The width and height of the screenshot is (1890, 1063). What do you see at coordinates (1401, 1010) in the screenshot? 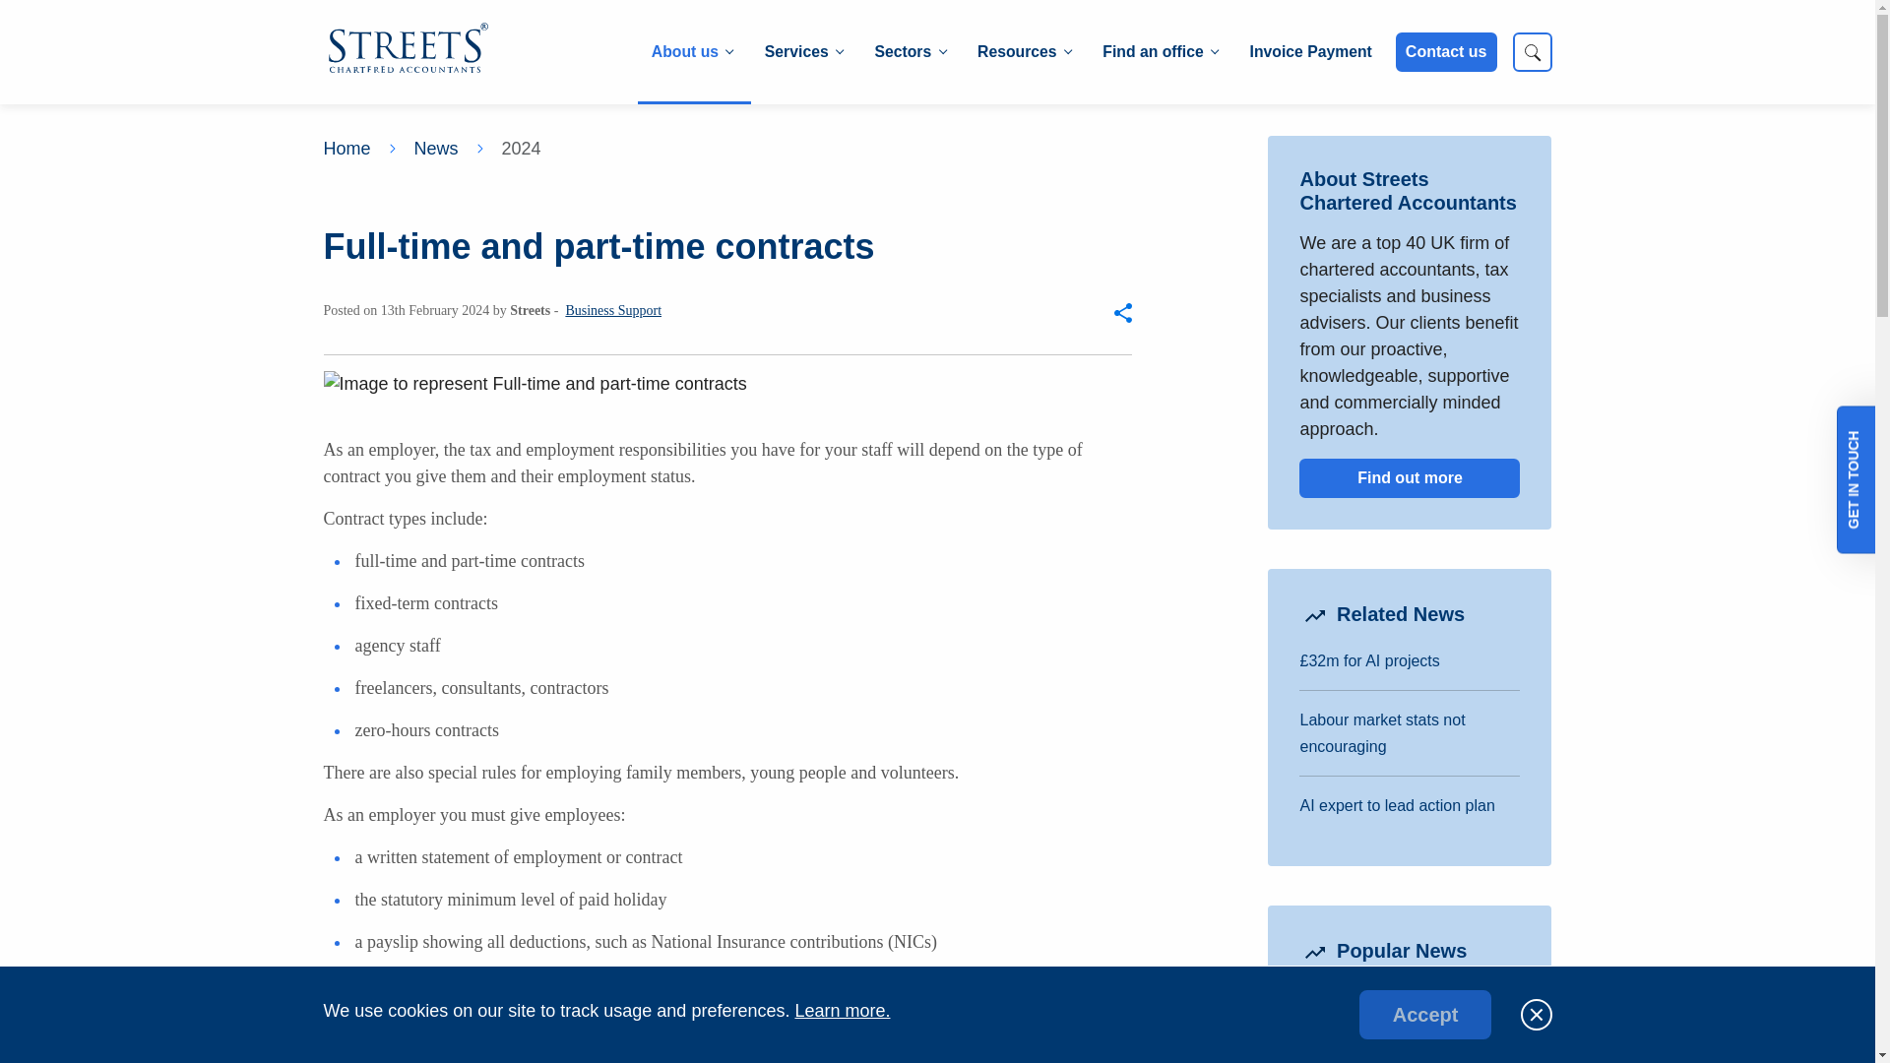
I see `Read Time to rethink the credit you offer your customers` at bounding box center [1401, 1010].